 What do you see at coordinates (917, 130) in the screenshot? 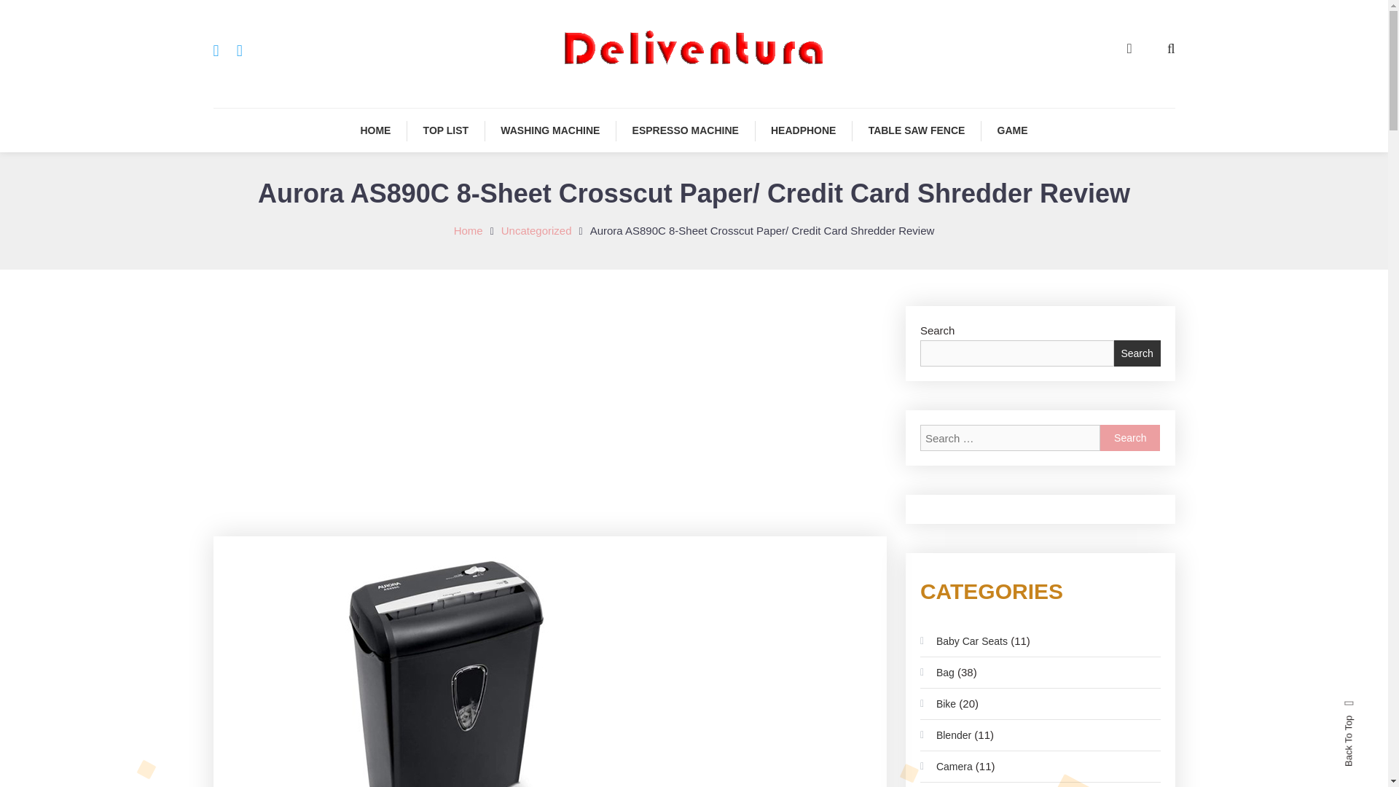
I see `TABLE SAW FENCE` at bounding box center [917, 130].